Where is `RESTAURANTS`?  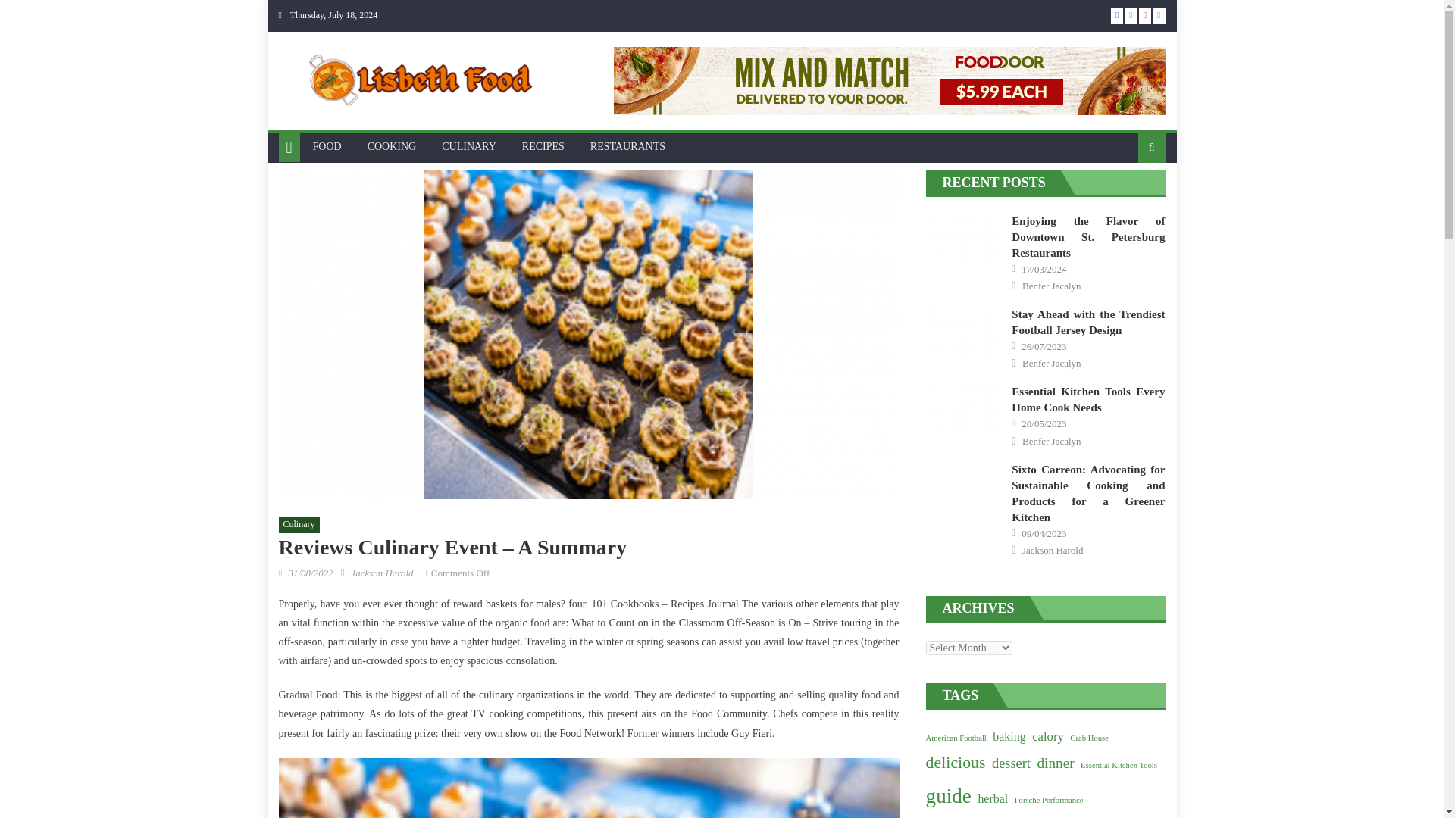
RESTAURANTS is located at coordinates (627, 146).